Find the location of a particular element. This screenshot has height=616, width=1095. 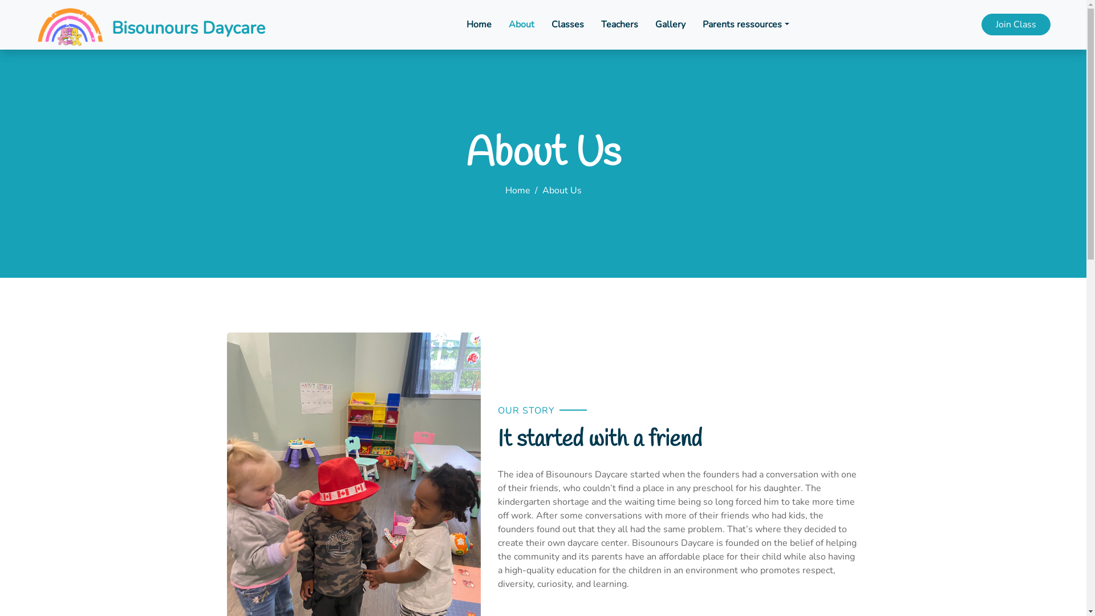

Teachers is located at coordinates (619, 25).